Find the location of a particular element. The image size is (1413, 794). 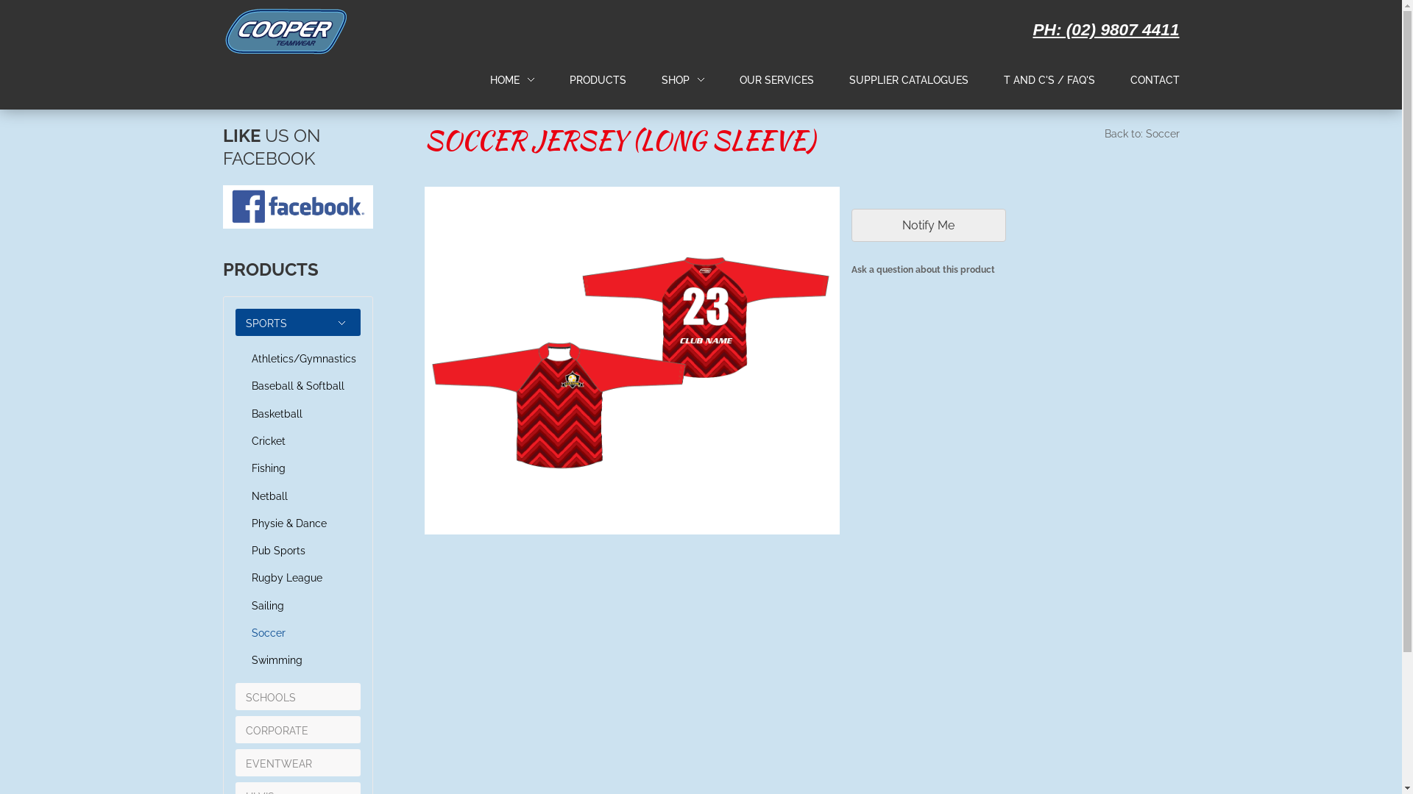

PRODUCTS is located at coordinates (598, 80).